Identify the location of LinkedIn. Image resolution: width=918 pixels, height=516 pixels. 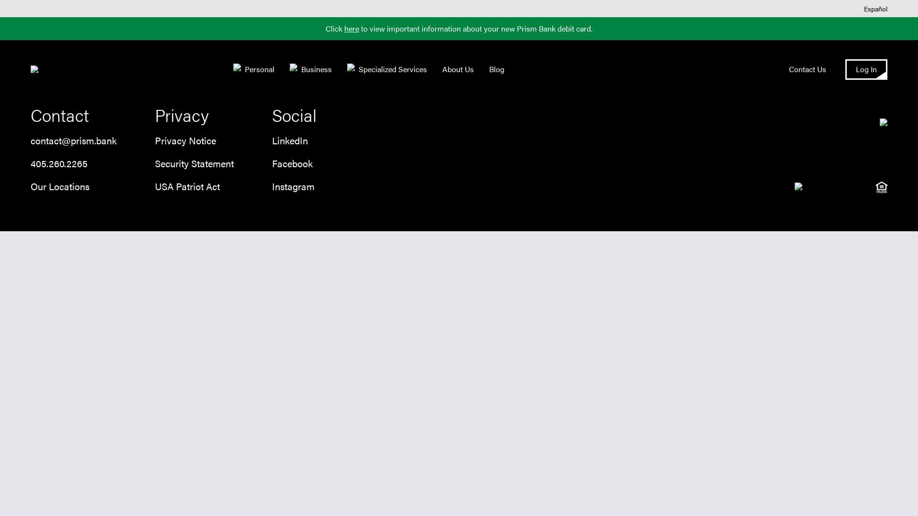
(290, 140).